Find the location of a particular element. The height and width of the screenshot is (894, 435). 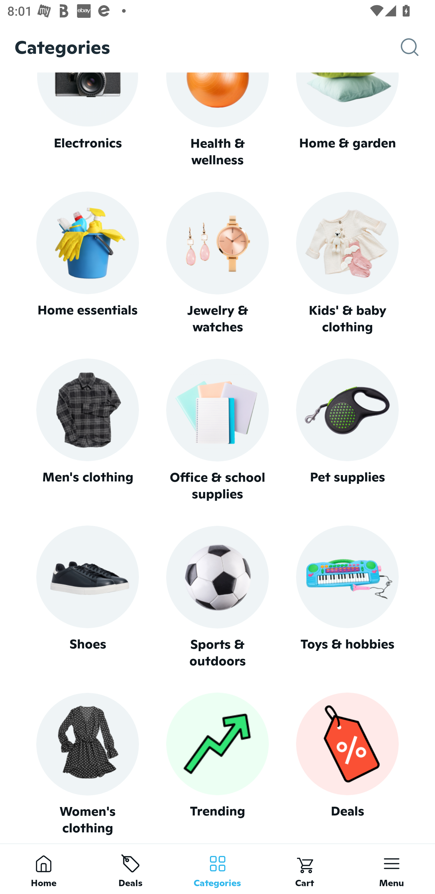

Toys & hobbies is located at coordinates (347, 597).